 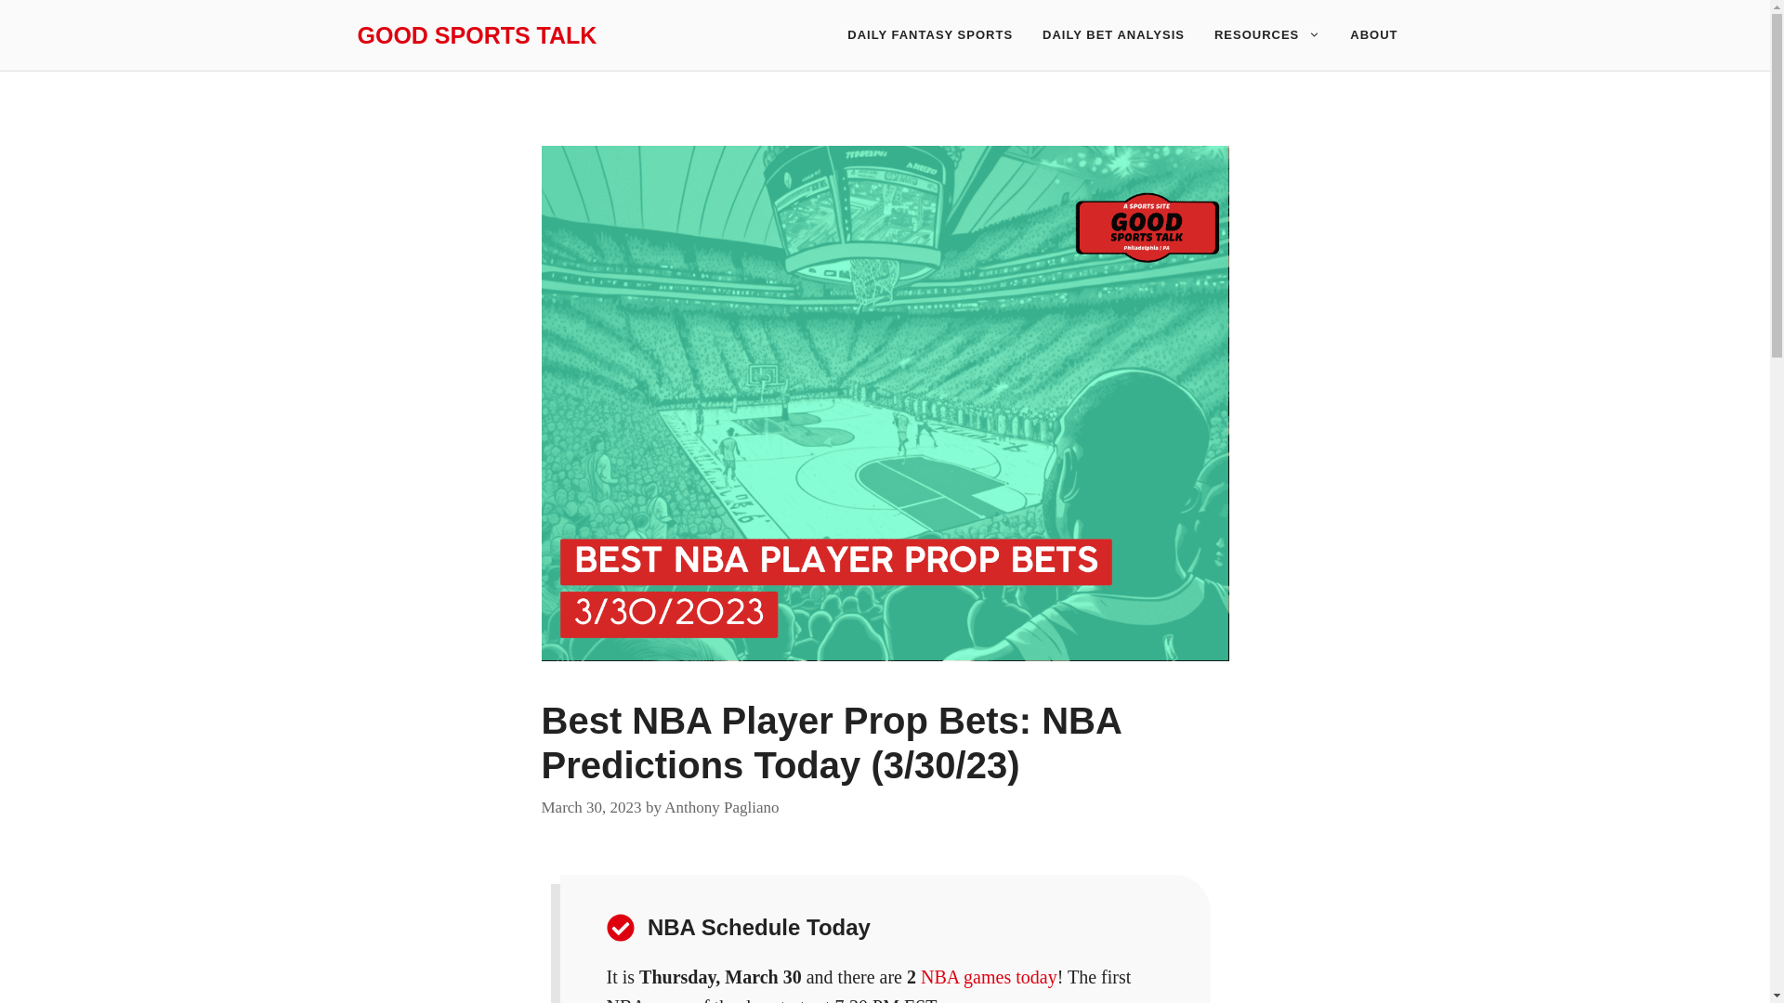 I want to click on DAILY BET ANALYSIS, so click(x=1113, y=35).